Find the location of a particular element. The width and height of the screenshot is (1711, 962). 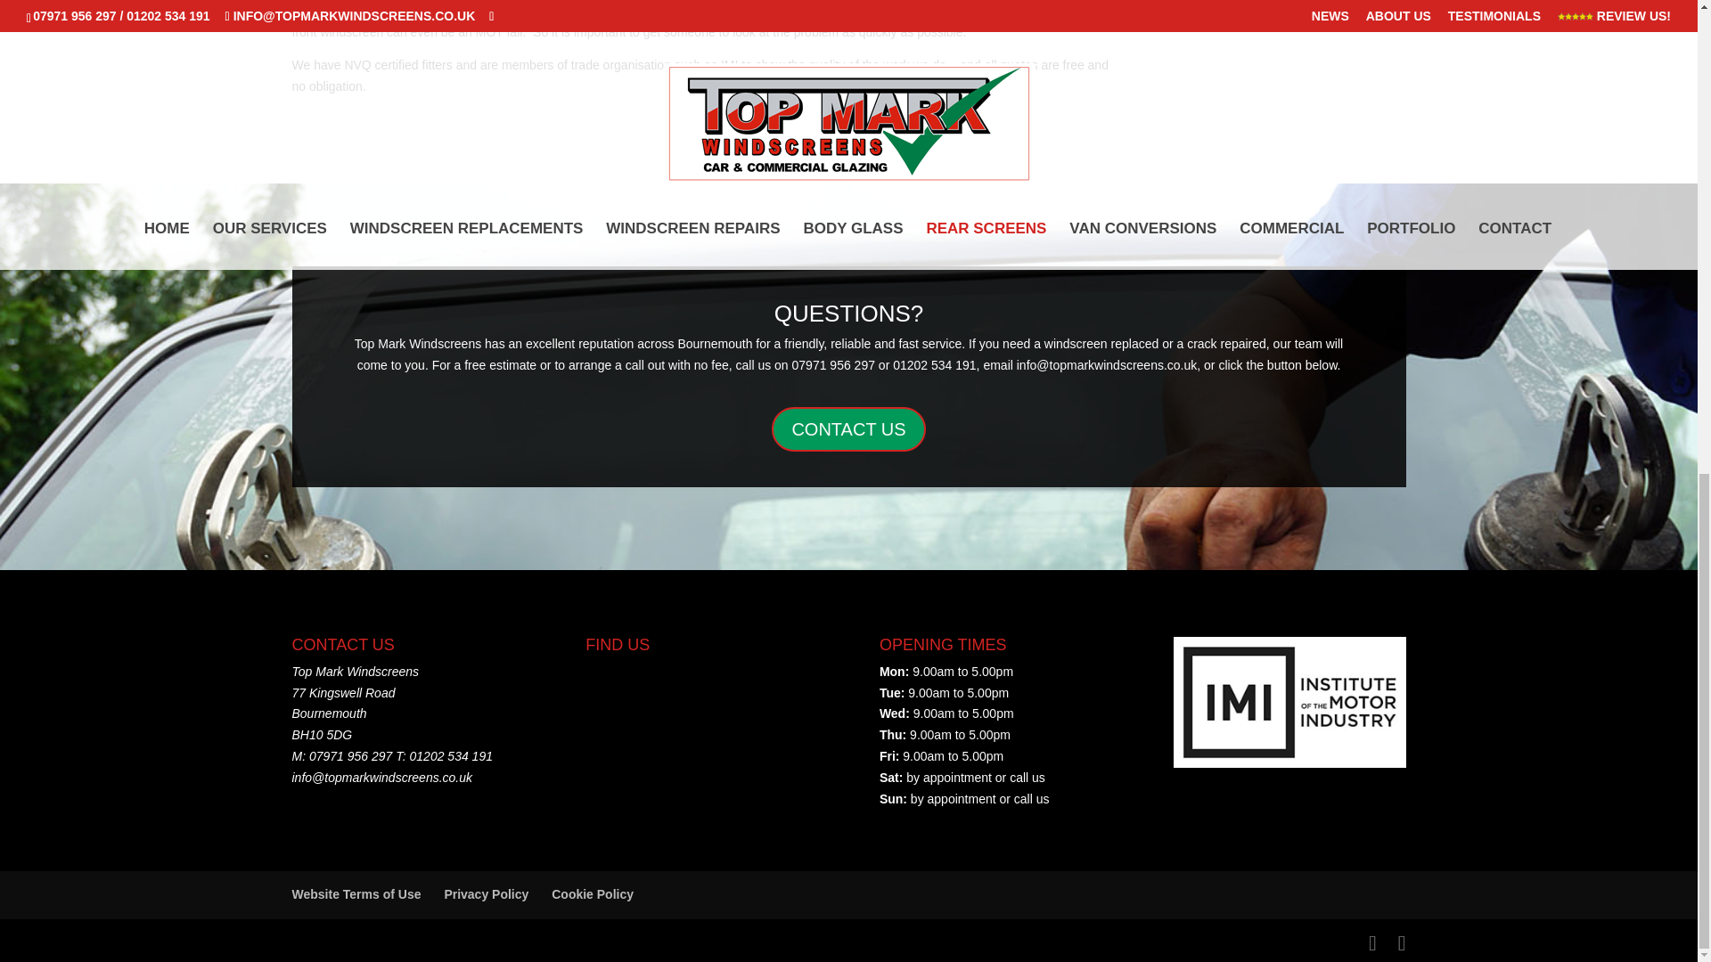

CONTACT US is located at coordinates (848, 428).